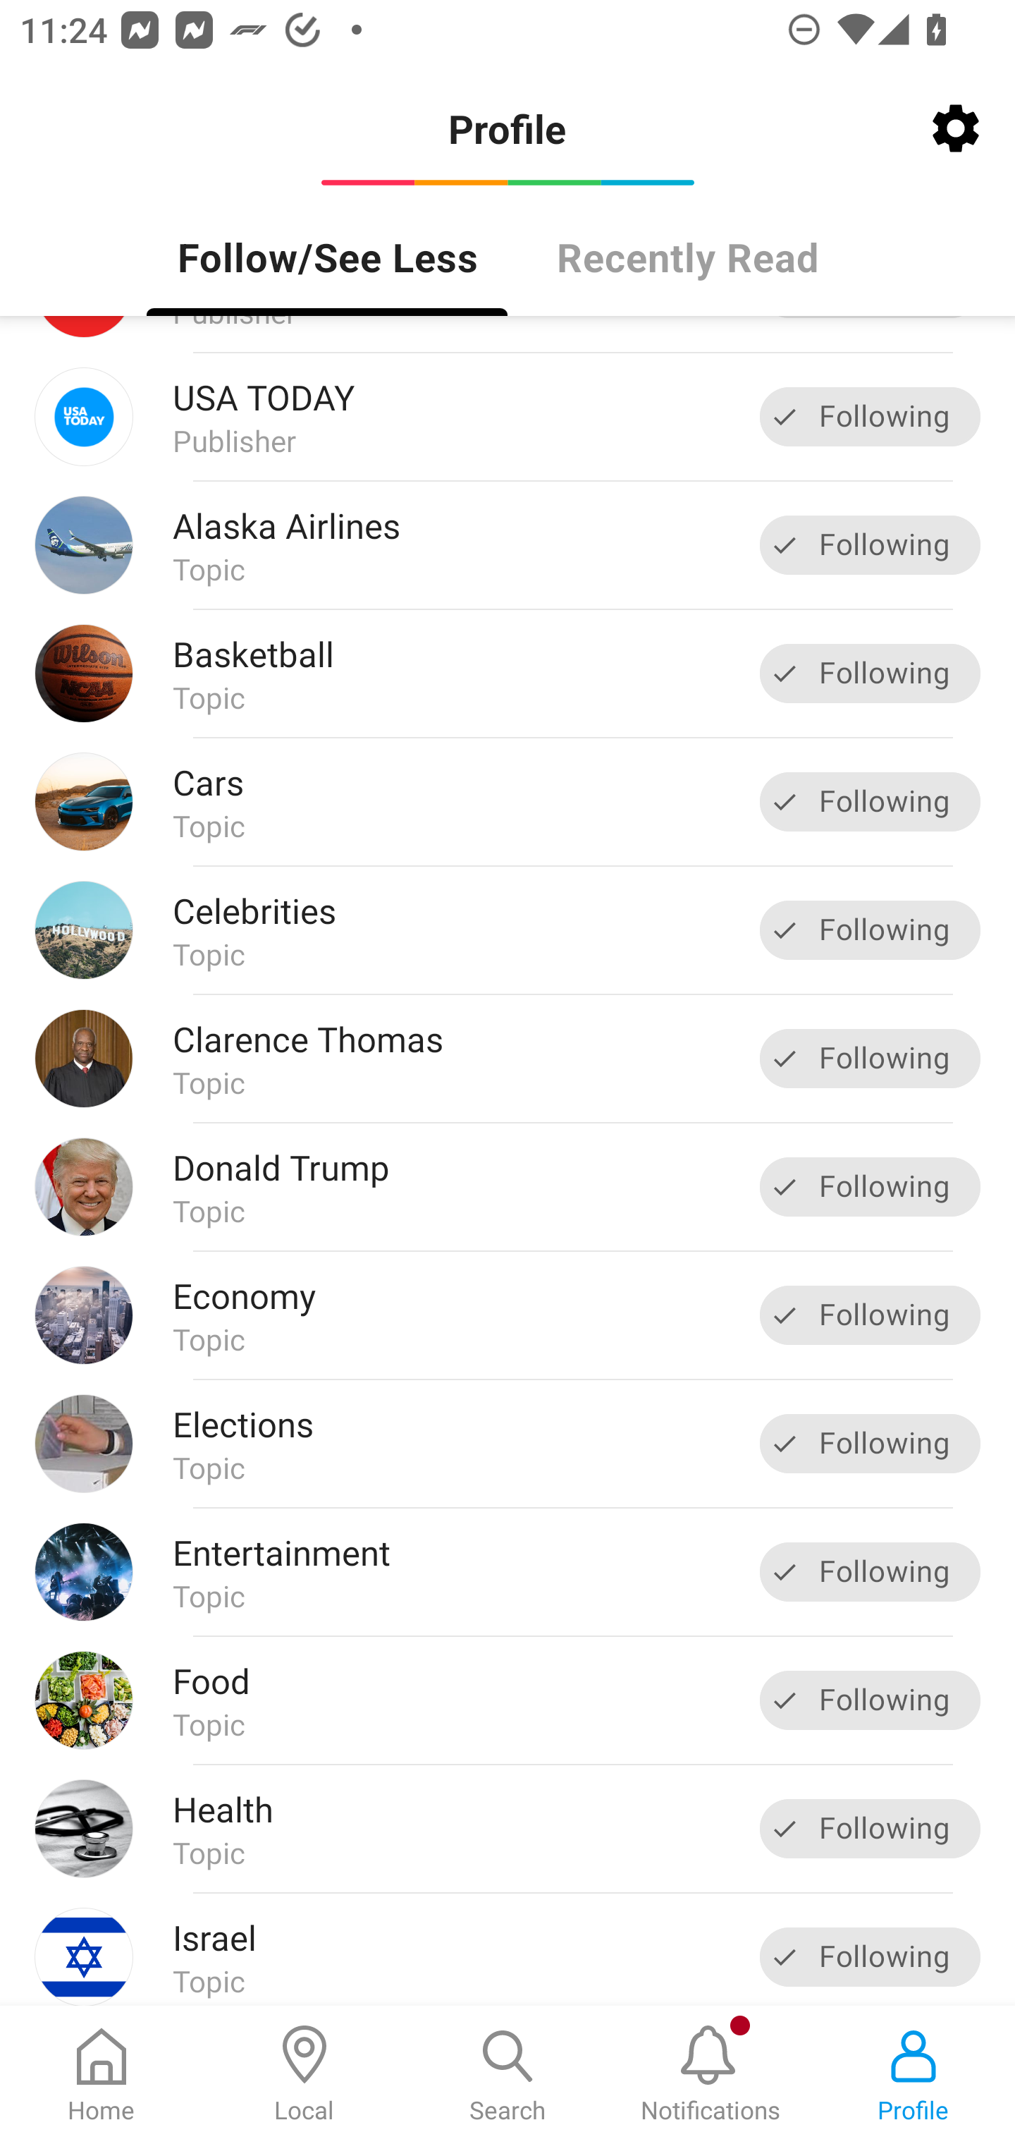  Describe the element at coordinates (101, 2075) in the screenshot. I see `Home` at that location.